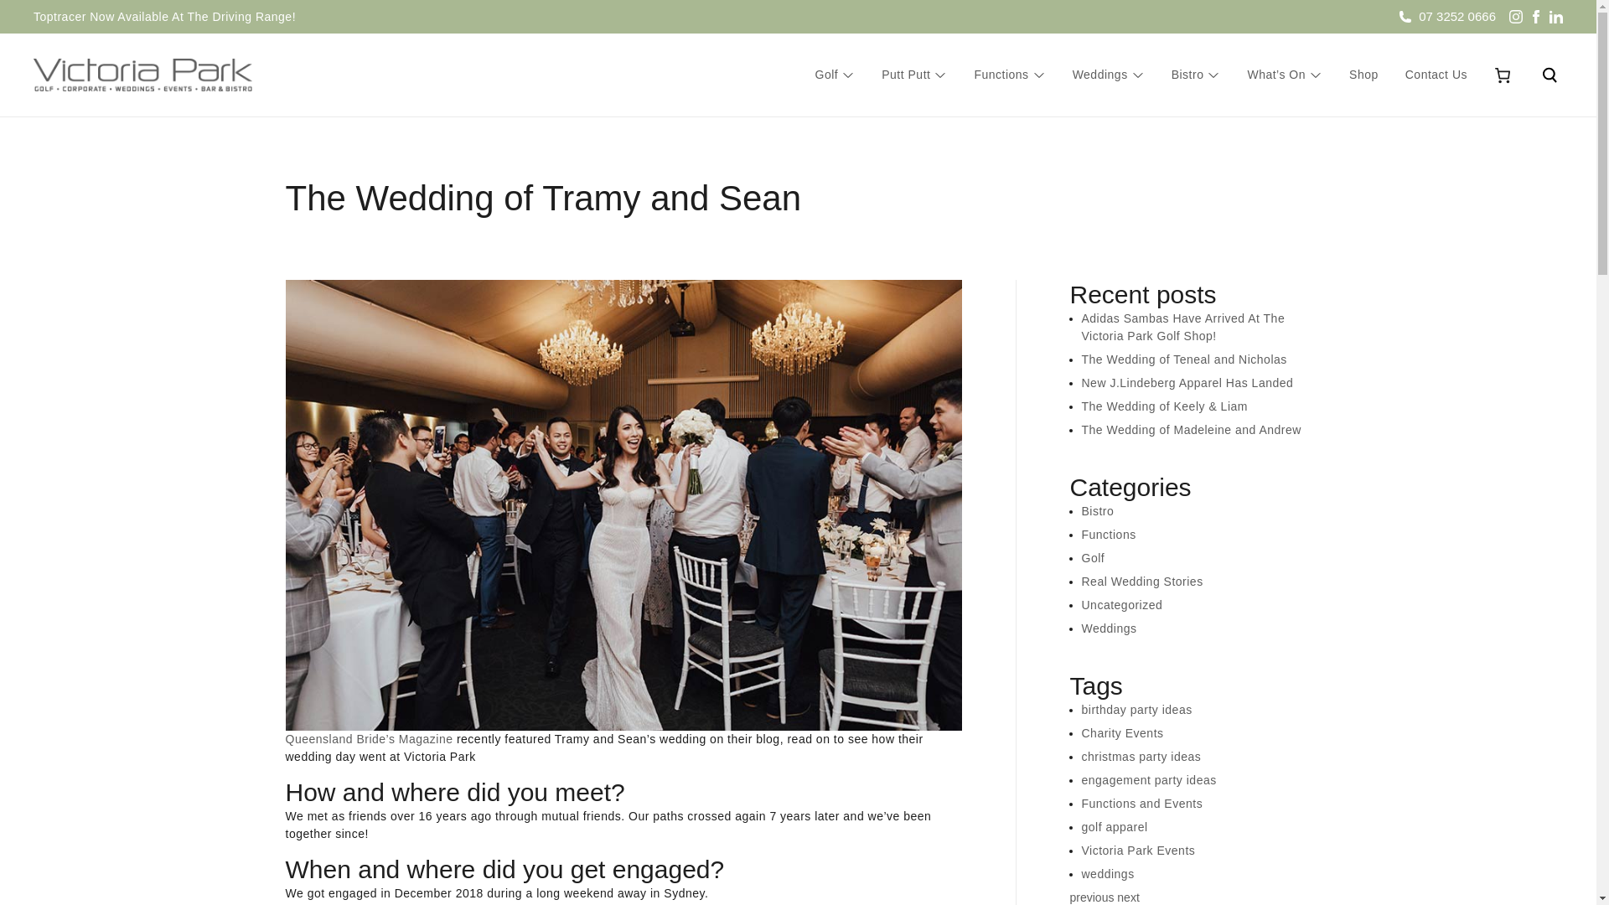 Image resolution: width=1609 pixels, height=905 pixels. Describe the element at coordinates (1183, 359) in the screenshot. I see `The Wedding of Teneal and Nicholas` at that location.